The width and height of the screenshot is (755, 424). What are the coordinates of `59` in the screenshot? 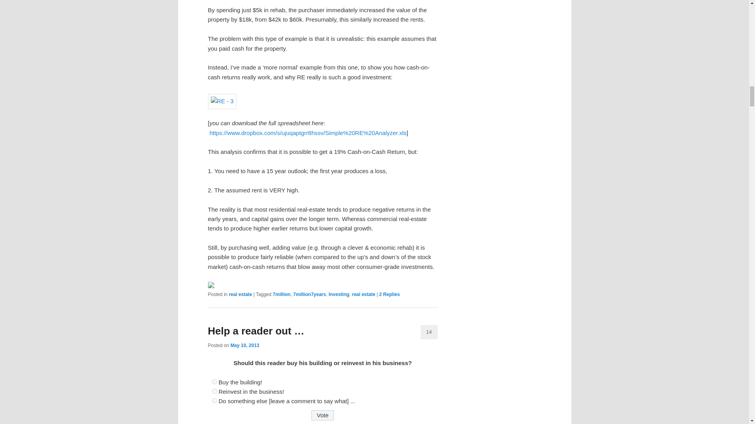 It's located at (214, 400).